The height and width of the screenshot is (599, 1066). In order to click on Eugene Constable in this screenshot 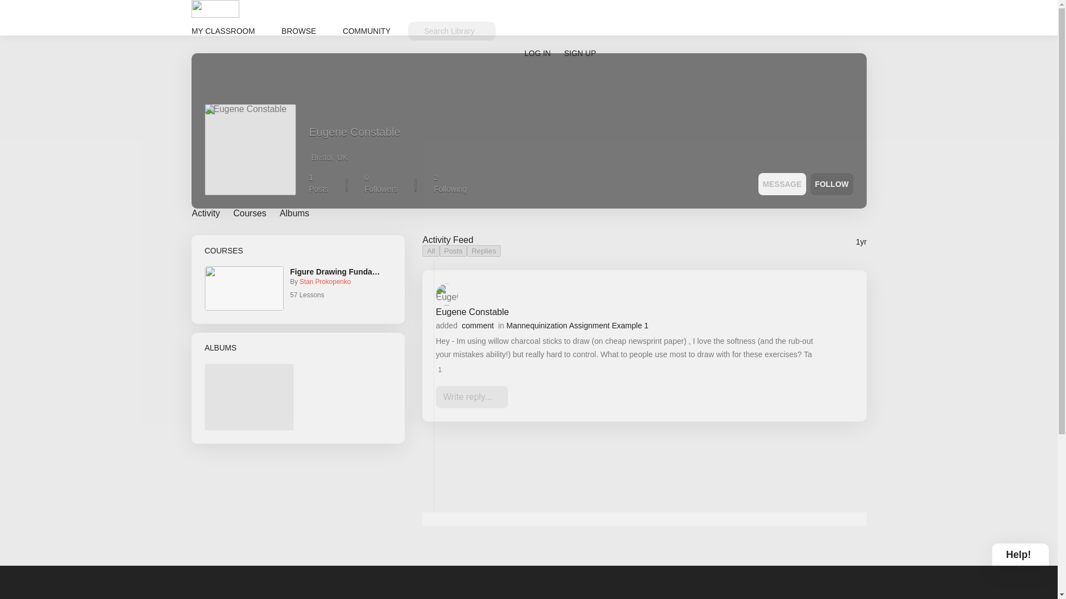, I will do `click(250, 150)`.